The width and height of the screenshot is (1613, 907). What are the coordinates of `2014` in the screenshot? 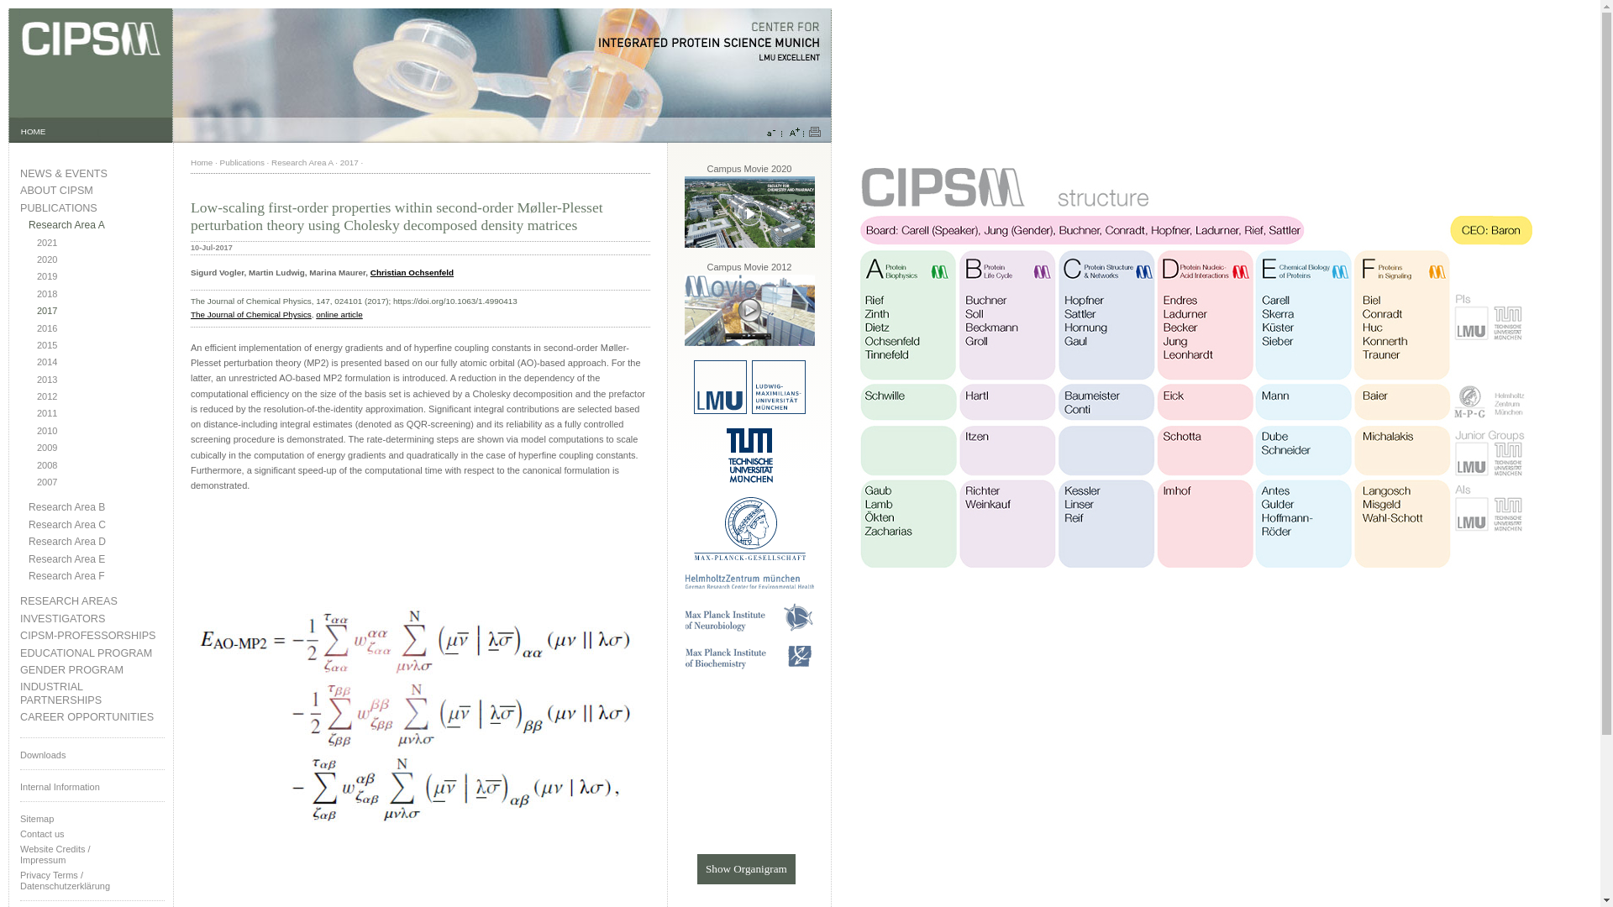 It's located at (101, 362).